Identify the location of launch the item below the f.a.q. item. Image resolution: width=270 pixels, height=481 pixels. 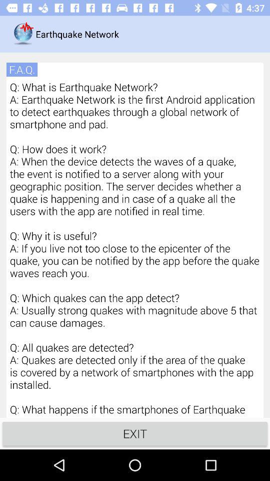
(135, 249).